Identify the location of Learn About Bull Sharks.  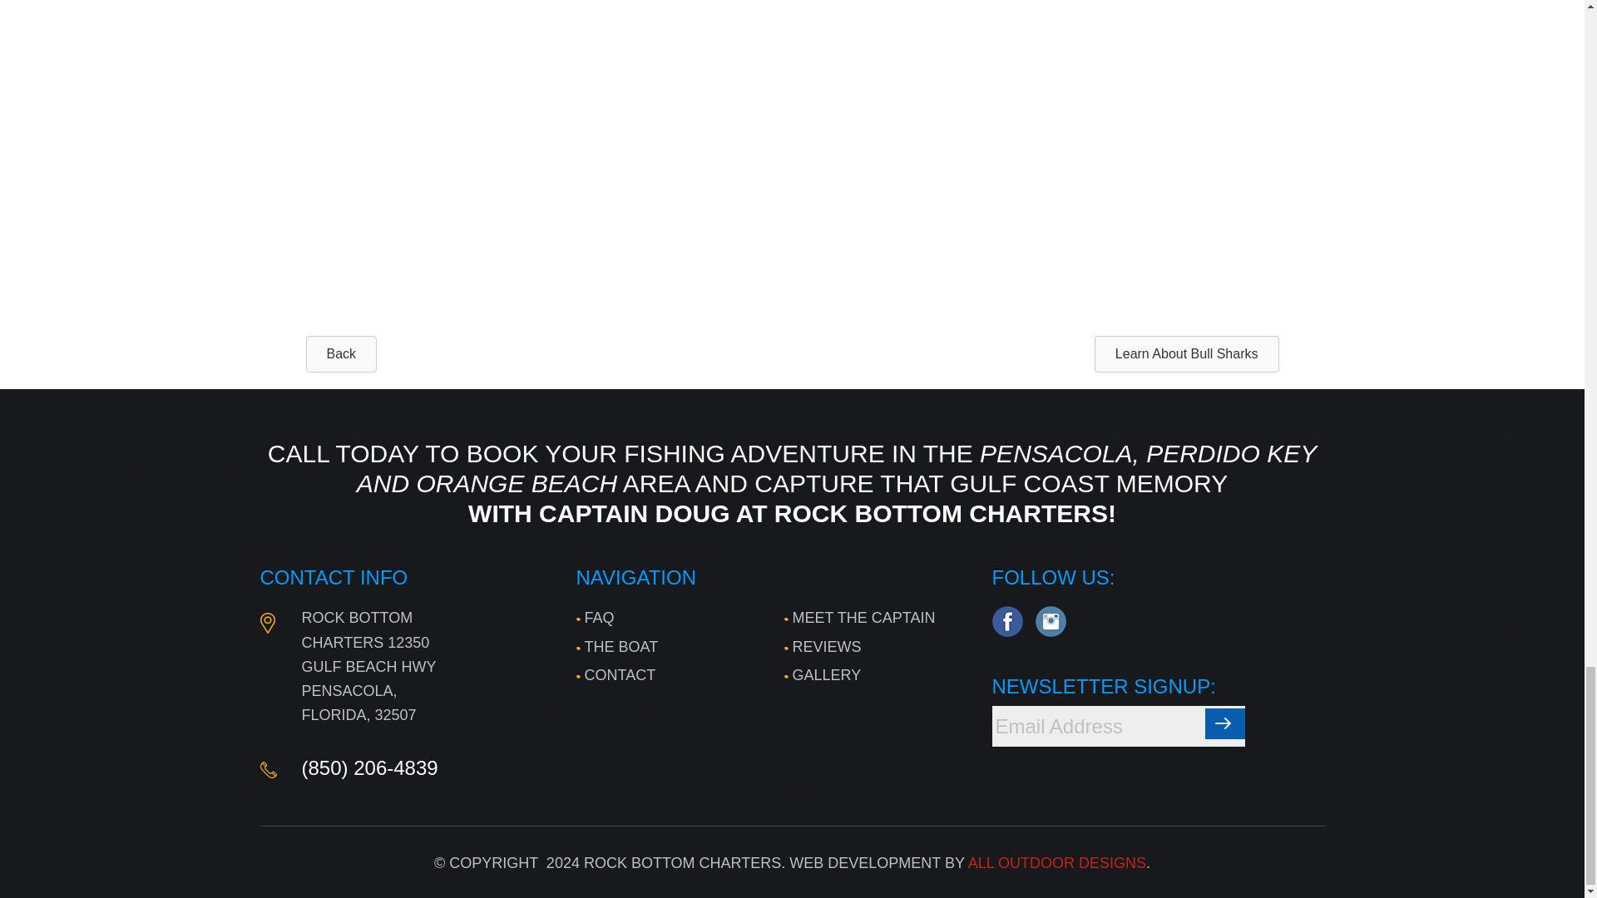
(1186, 354).